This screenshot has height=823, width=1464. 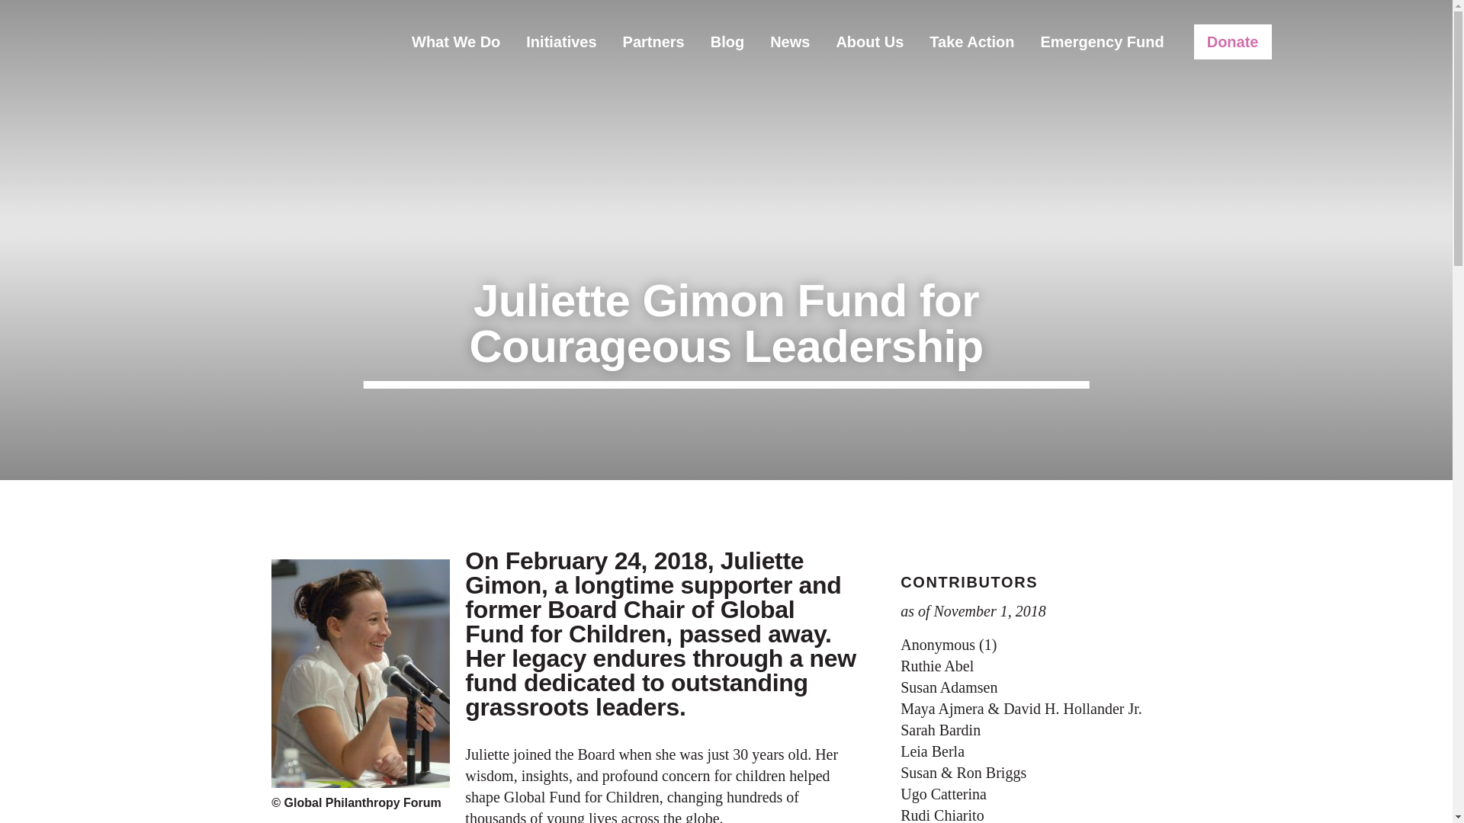 I want to click on Search, so click(x=1292, y=40).